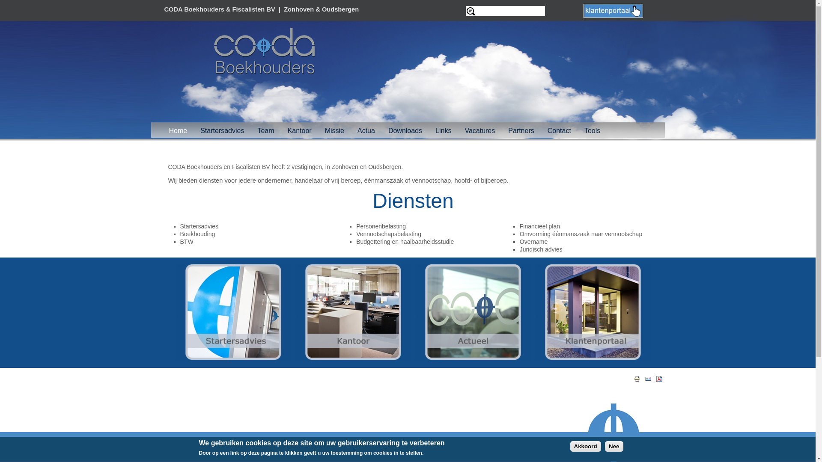 The width and height of the screenshot is (822, 462). Describe the element at coordinates (586, 447) in the screenshot. I see `Akkoord` at that location.